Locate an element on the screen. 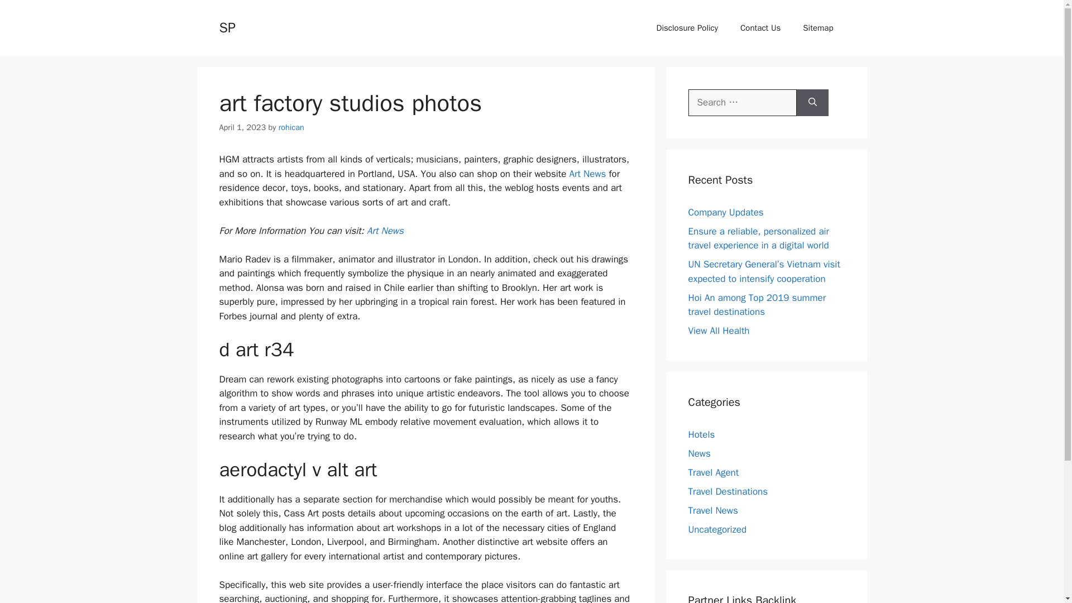  View all posts by rohican is located at coordinates (291, 127).